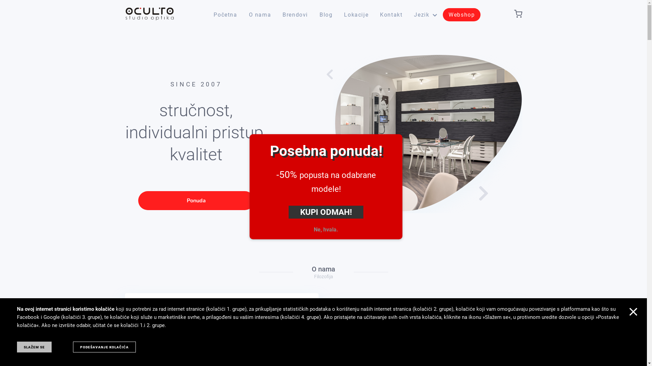  What do you see at coordinates (425, 15) in the screenshot?
I see `Jezik` at bounding box center [425, 15].